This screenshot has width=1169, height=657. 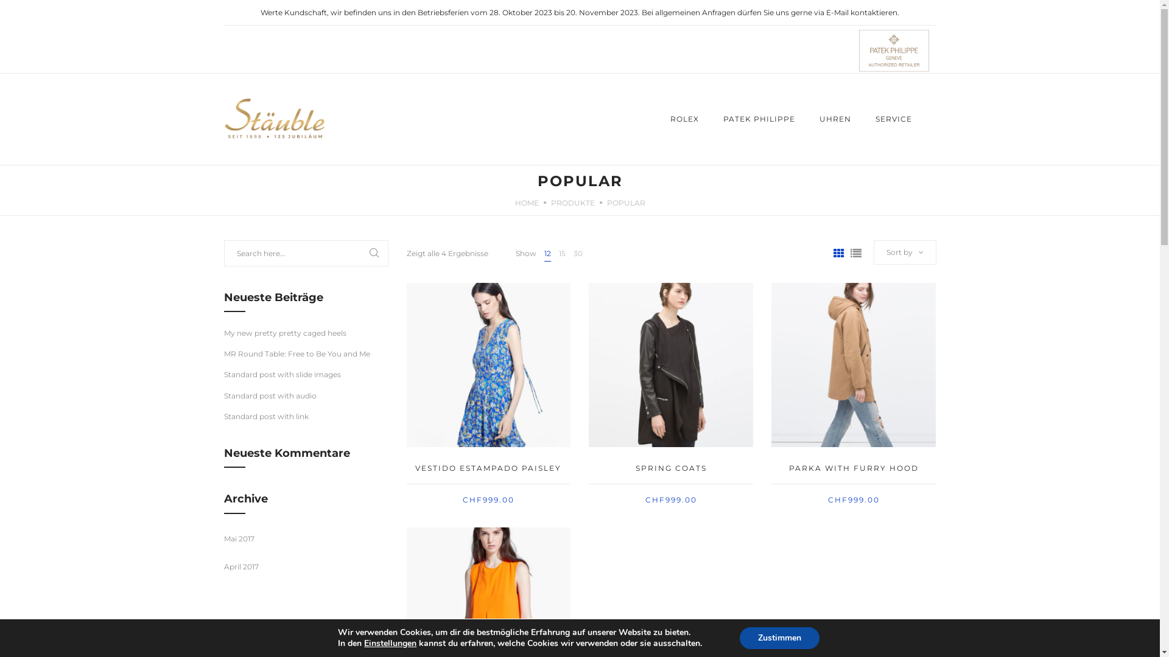 What do you see at coordinates (759, 119) in the screenshot?
I see `PATEK PHILIPPE` at bounding box center [759, 119].